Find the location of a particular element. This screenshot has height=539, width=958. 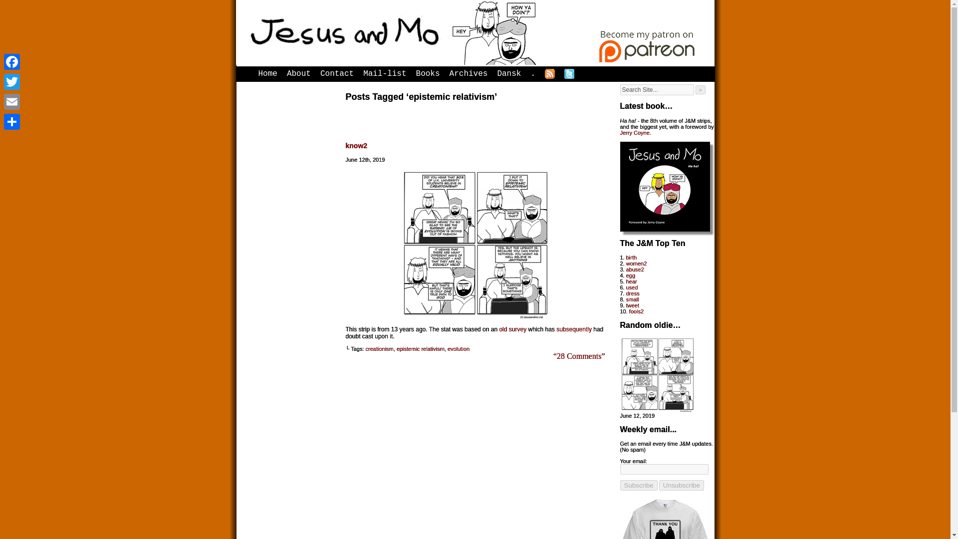

Subscribe is located at coordinates (639, 485).